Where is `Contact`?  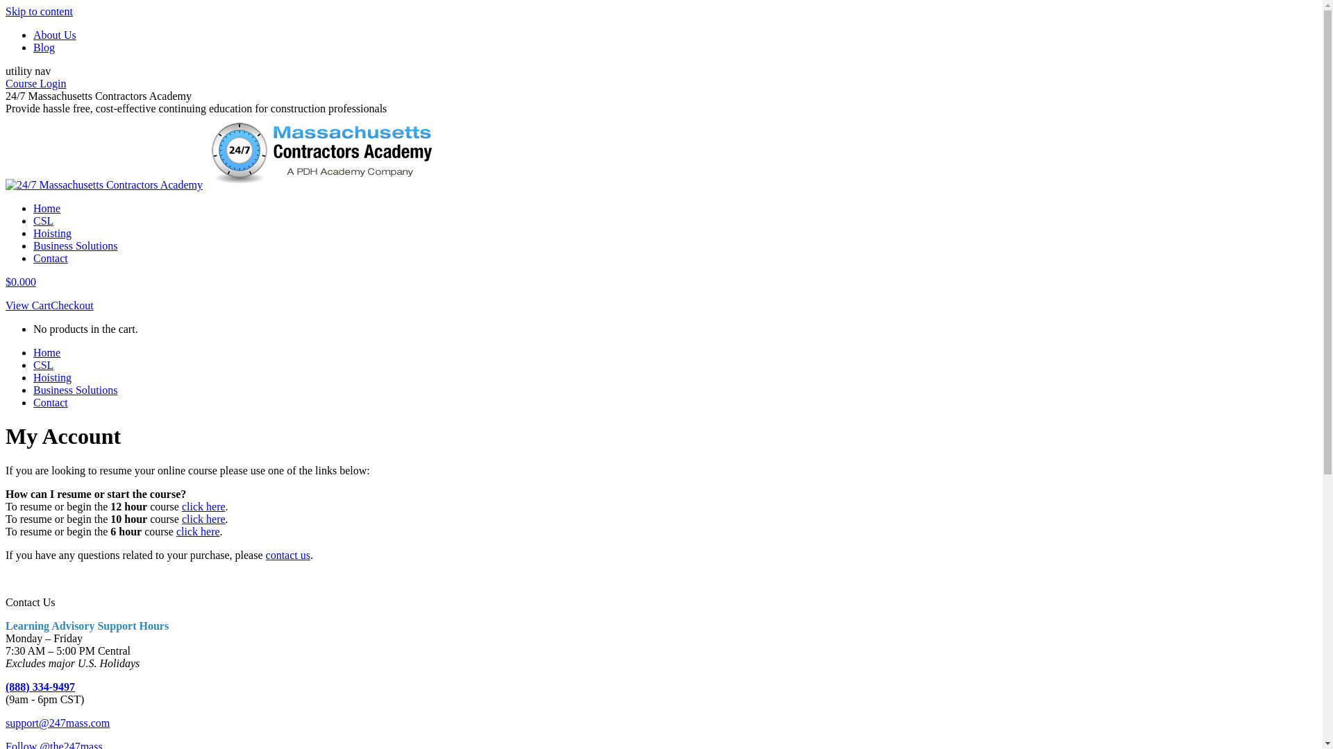
Contact is located at coordinates (51, 258).